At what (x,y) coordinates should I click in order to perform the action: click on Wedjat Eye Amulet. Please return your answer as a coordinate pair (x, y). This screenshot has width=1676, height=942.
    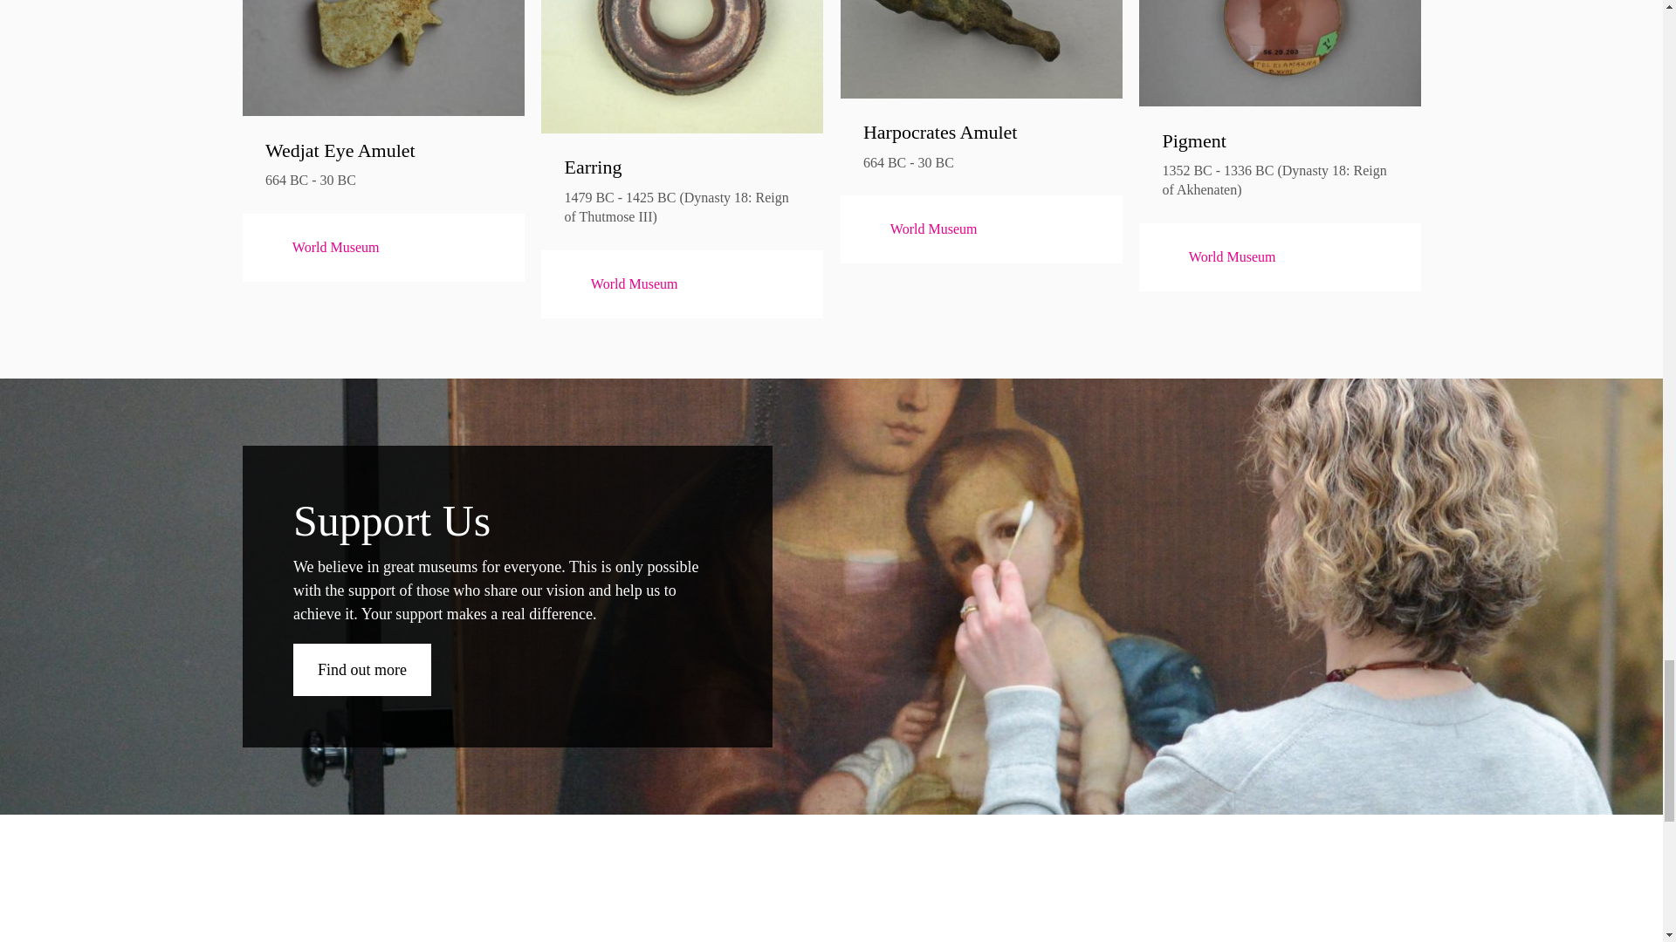
    Looking at the image, I should click on (382, 150).